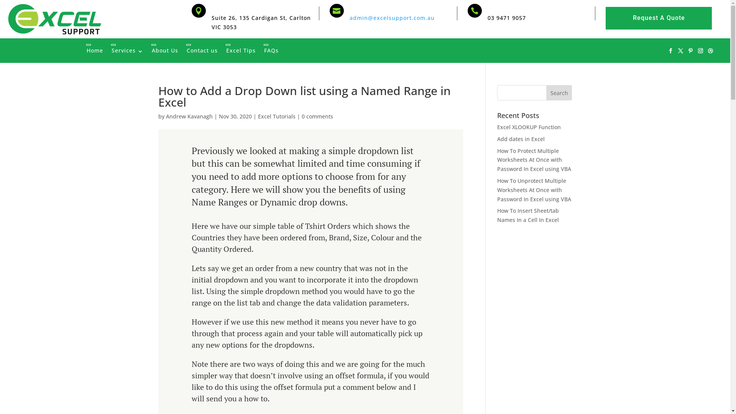  What do you see at coordinates (276, 117) in the screenshot?
I see `Excel Tutorials` at bounding box center [276, 117].